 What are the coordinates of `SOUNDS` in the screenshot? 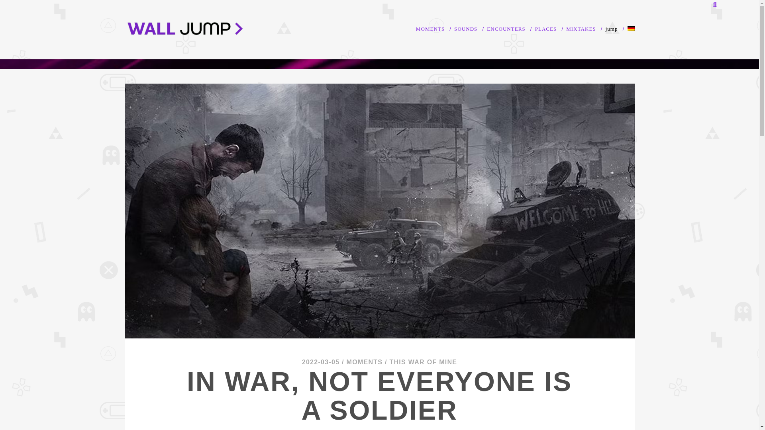 It's located at (466, 29).